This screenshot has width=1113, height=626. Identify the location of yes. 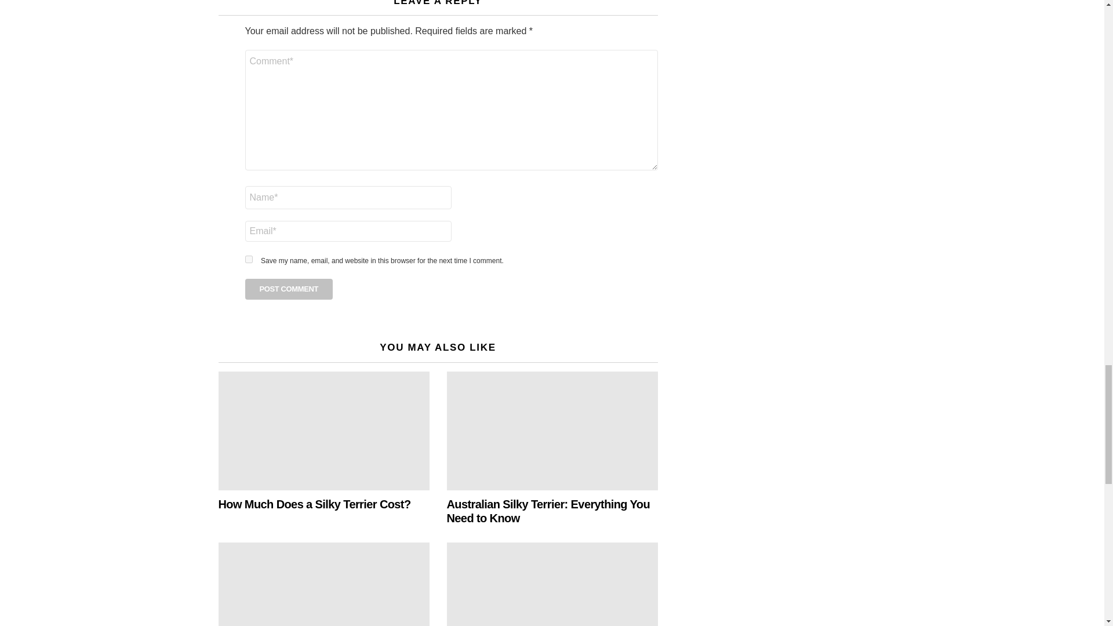
(248, 259).